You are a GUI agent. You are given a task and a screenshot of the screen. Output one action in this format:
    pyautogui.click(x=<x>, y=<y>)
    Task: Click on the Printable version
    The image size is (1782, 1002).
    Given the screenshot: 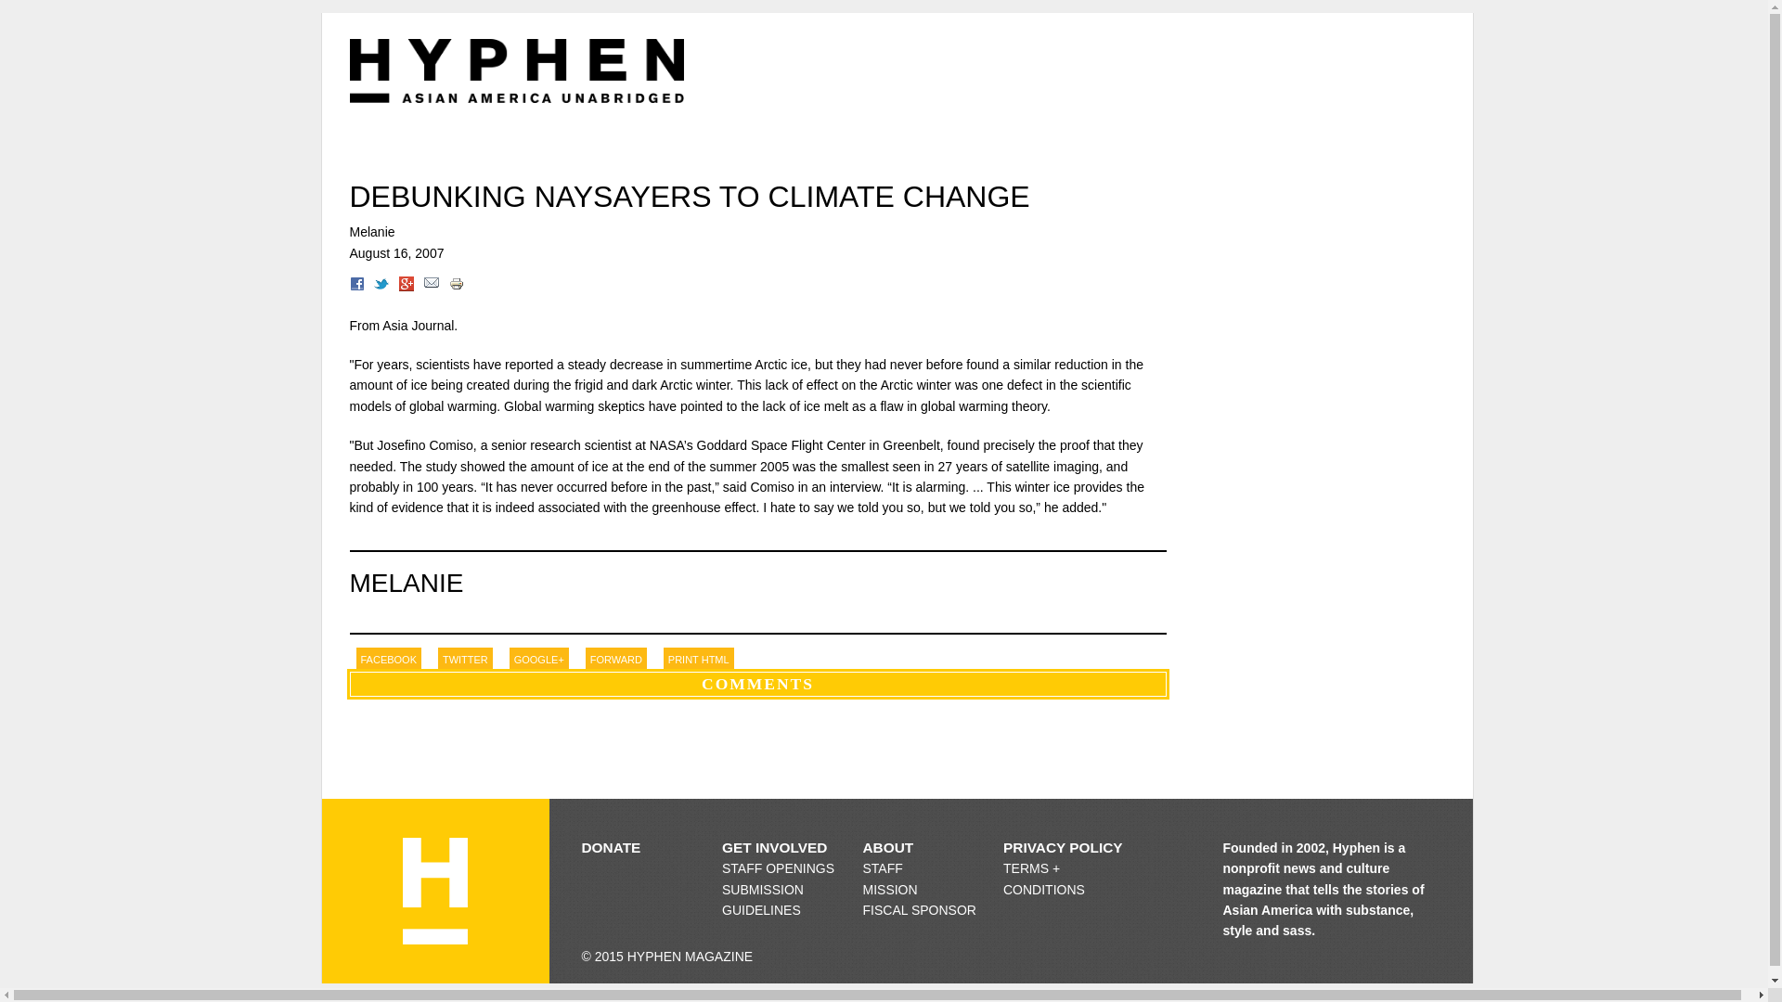 What is the action you would take?
    pyautogui.click(x=698, y=659)
    